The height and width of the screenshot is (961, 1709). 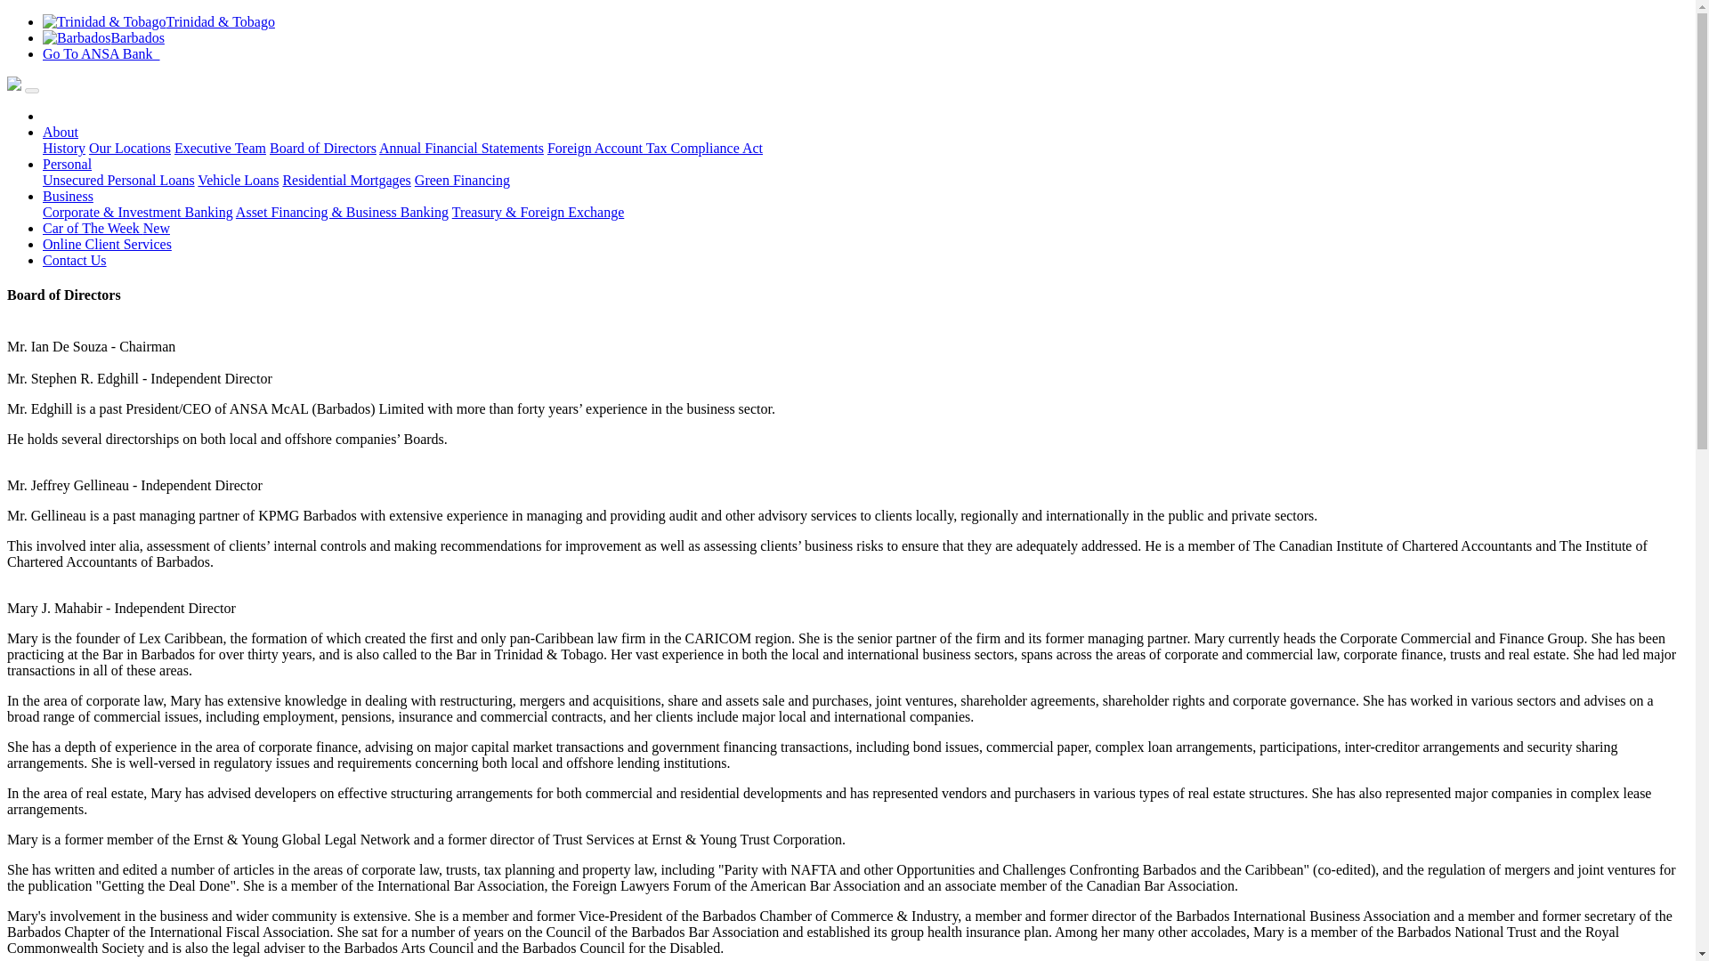 What do you see at coordinates (61, 132) in the screenshot?
I see `About` at bounding box center [61, 132].